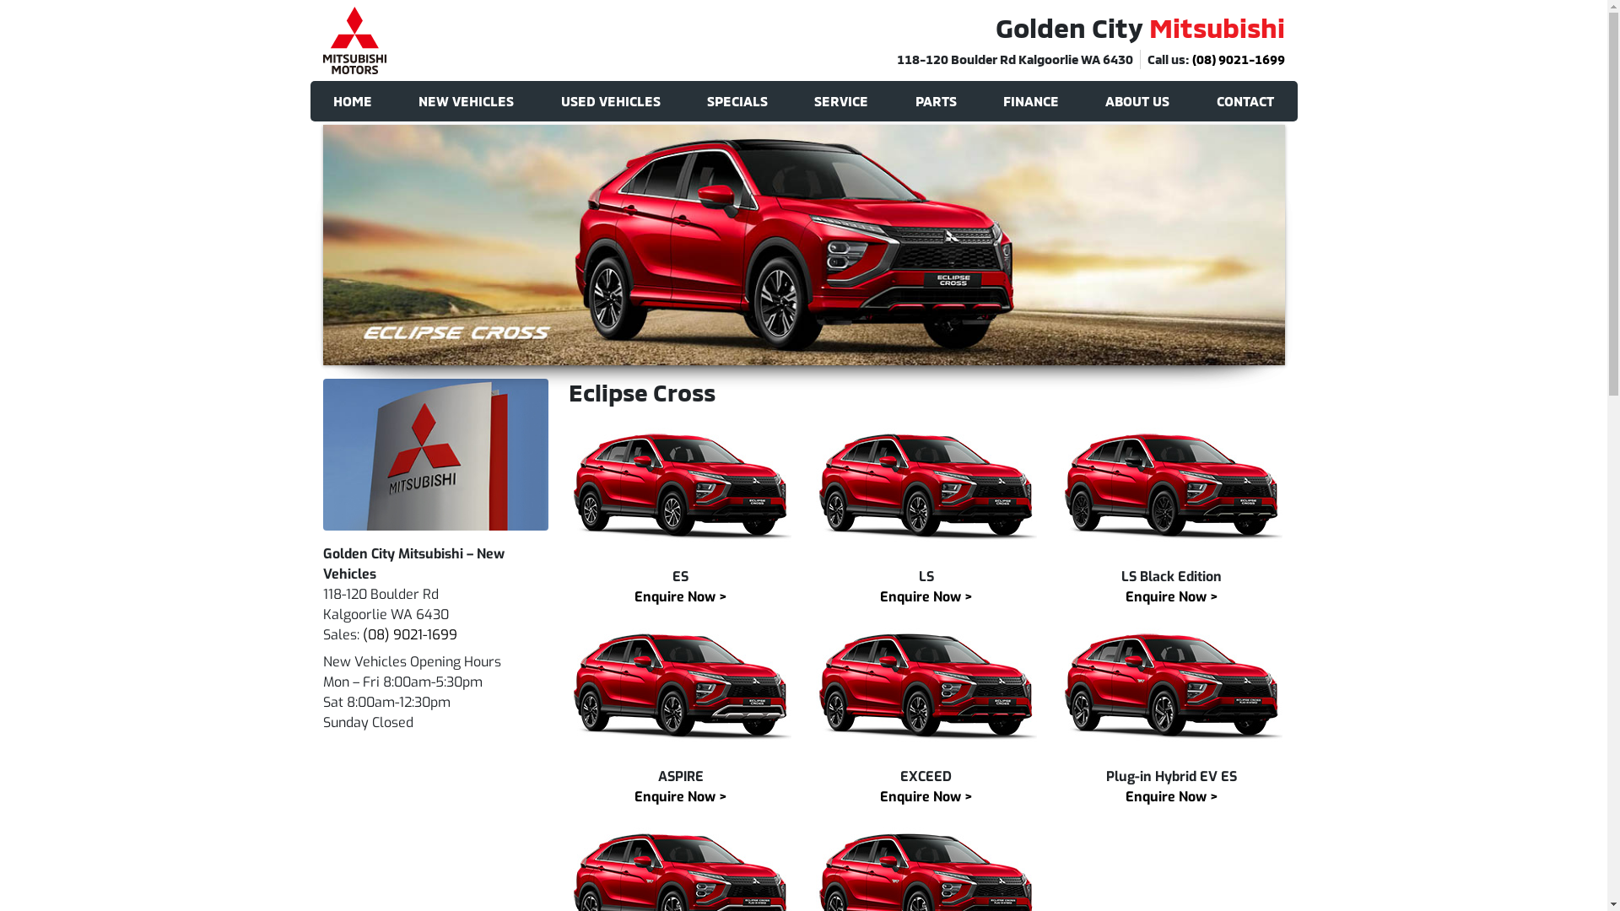 This screenshot has height=911, width=1620. What do you see at coordinates (681, 597) in the screenshot?
I see `Enquire Now >` at bounding box center [681, 597].